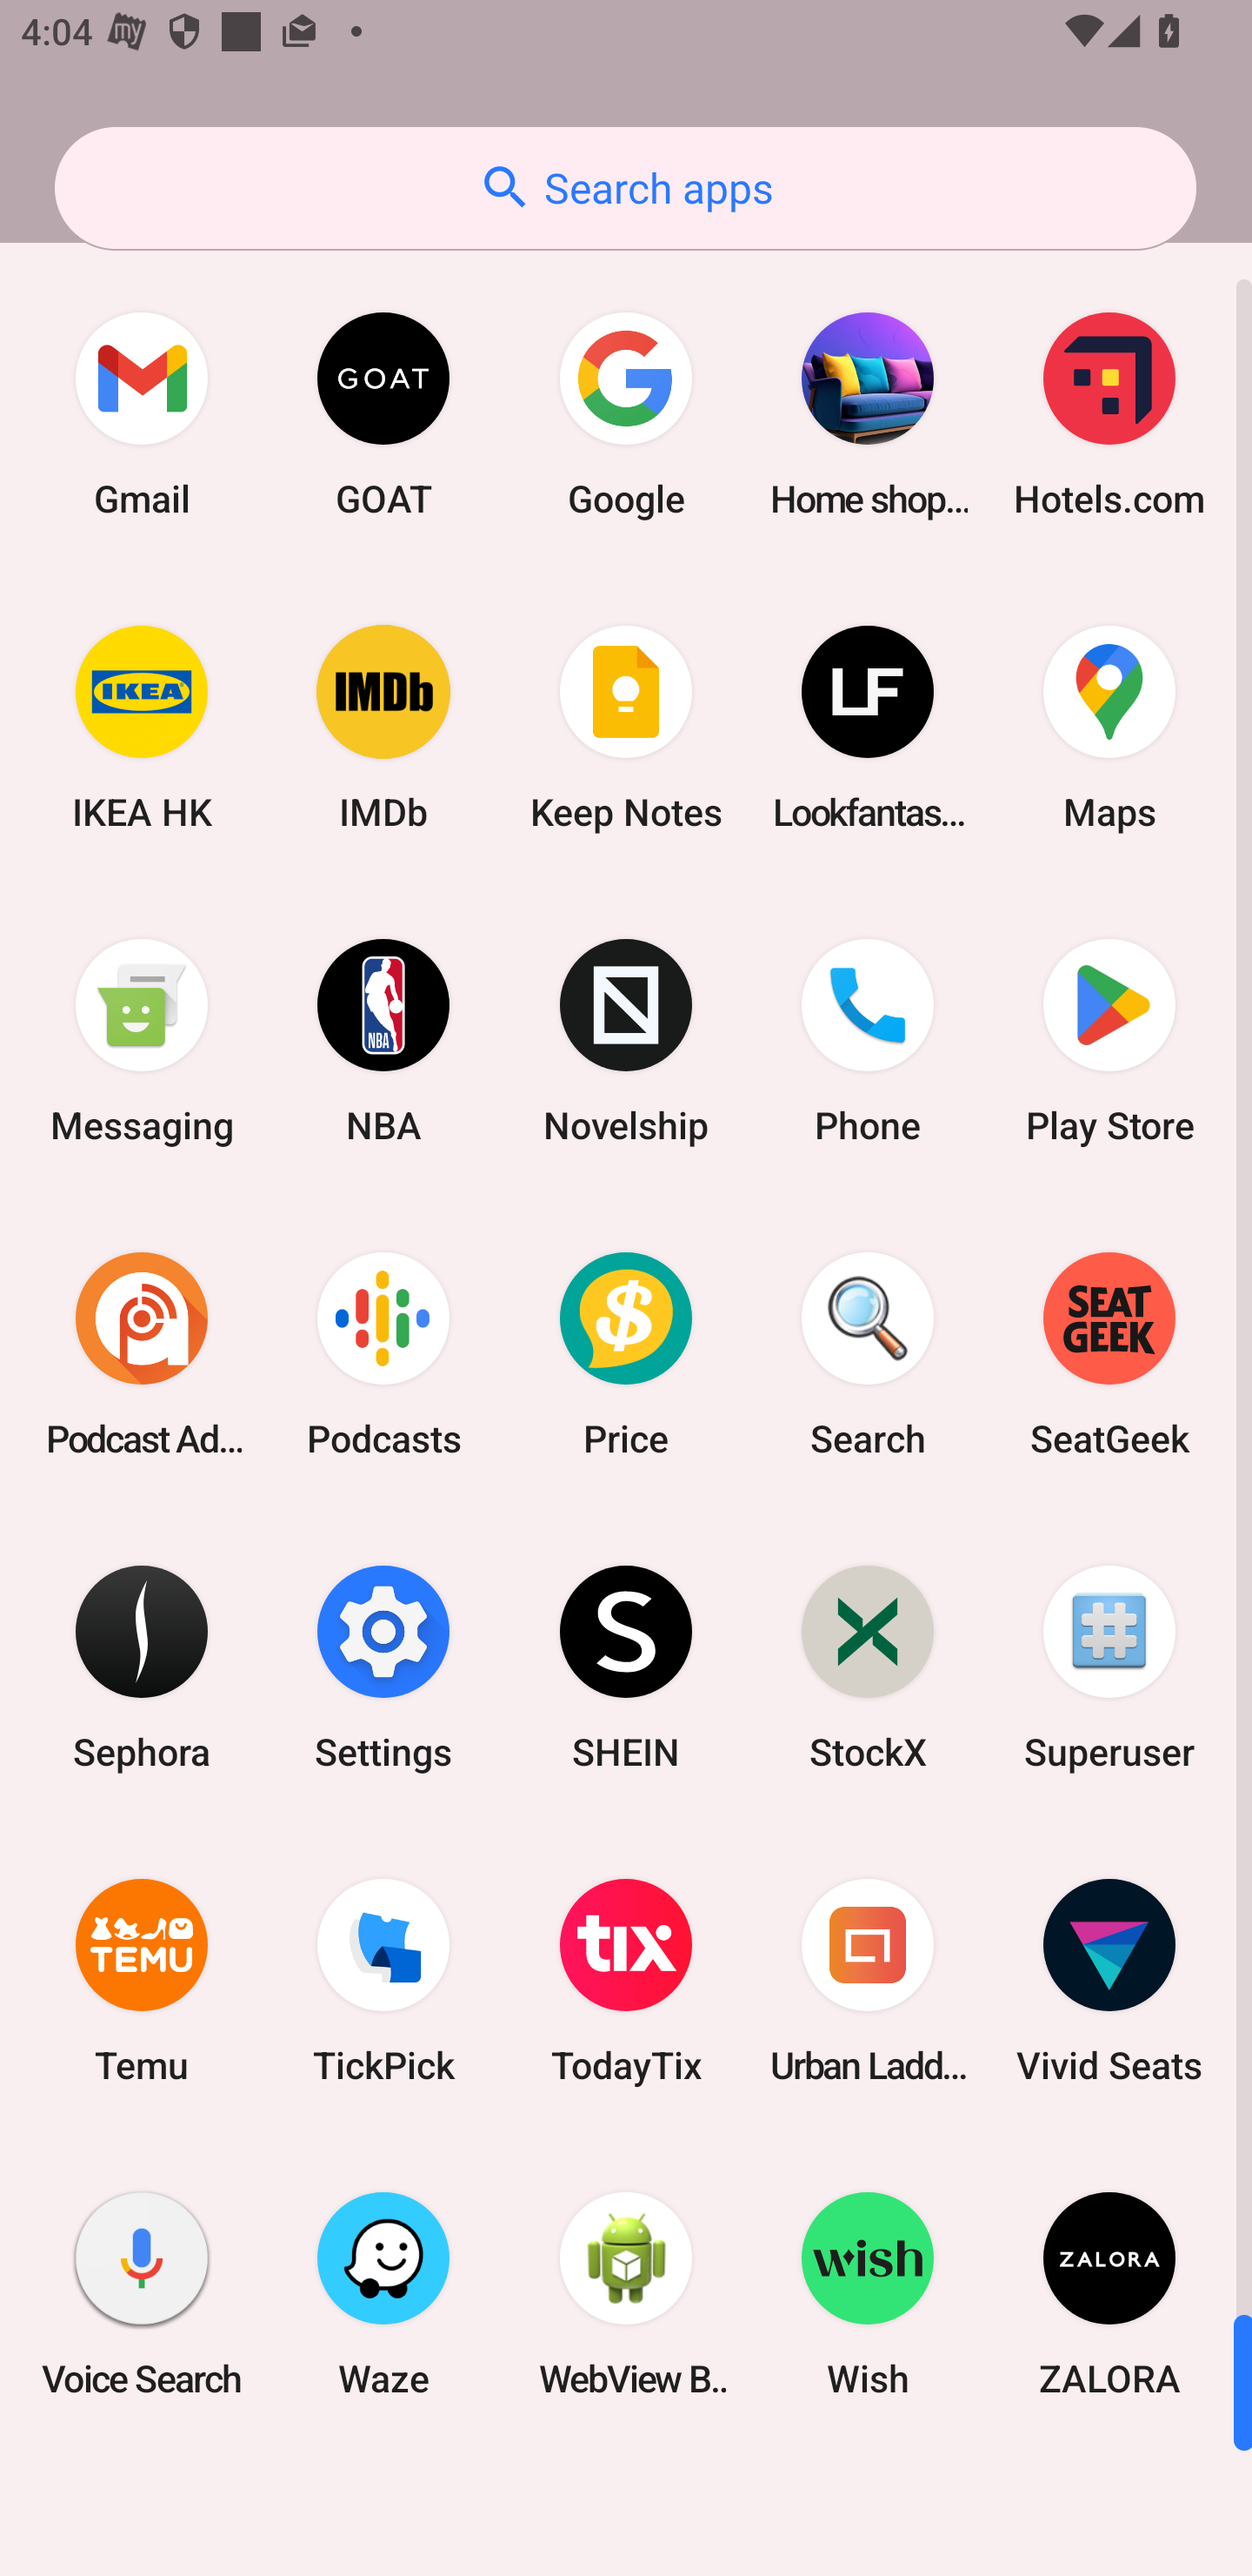 The height and width of the screenshot is (2576, 1252). Describe the element at coordinates (868, 1981) in the screenshot. I see `Urban Ladder` at that location.